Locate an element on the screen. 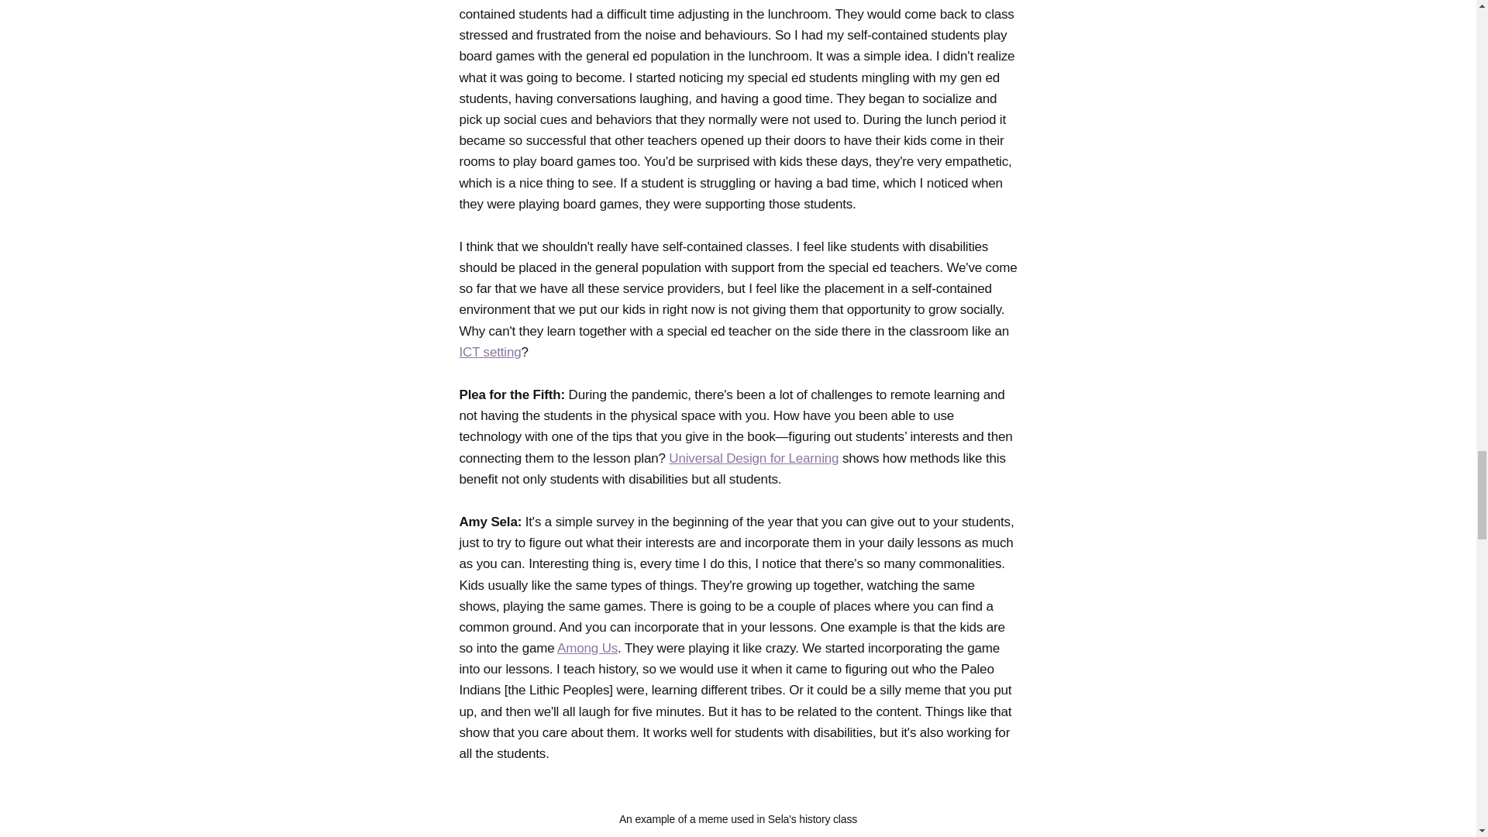 The image size is (1488, 837). Among Us is located at coordinates (587, 648).